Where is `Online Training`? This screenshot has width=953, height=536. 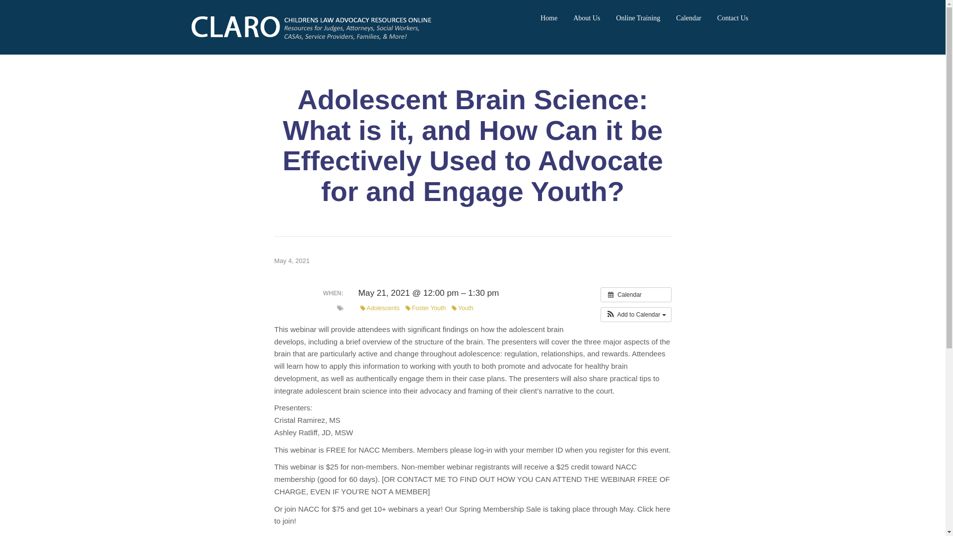
Online Training is located at coordinates (638, 18).